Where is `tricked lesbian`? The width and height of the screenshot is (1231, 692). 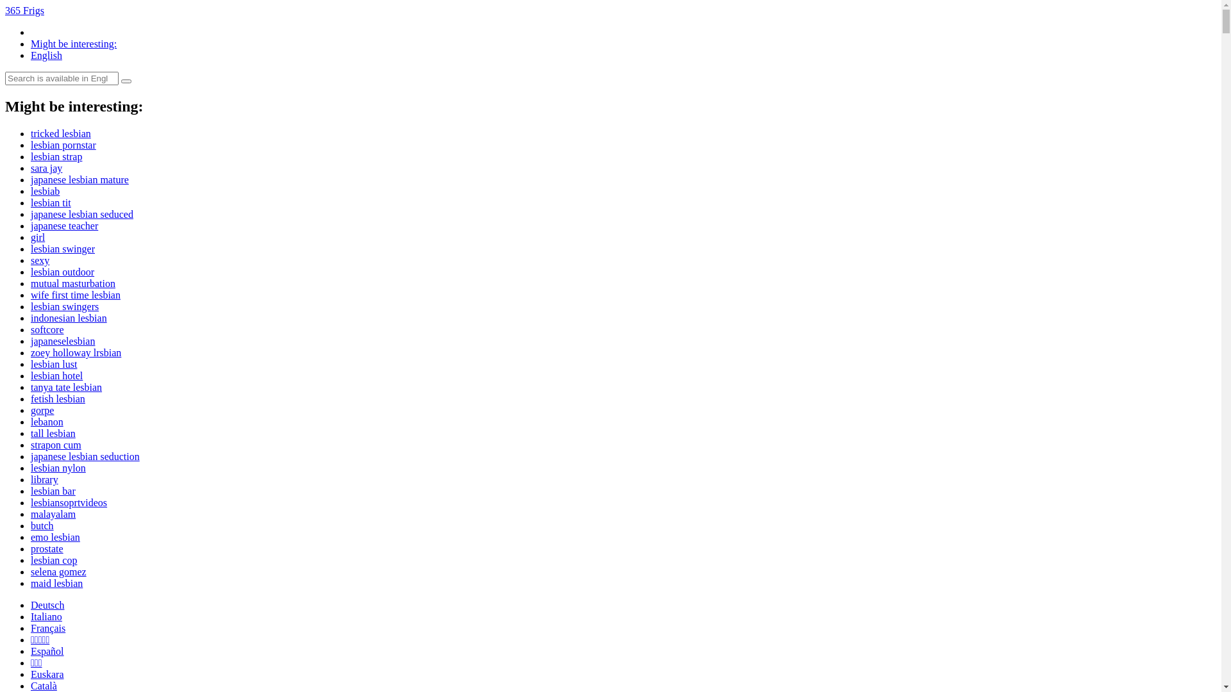 tricked lesbian is located at coordinates (61, 133).